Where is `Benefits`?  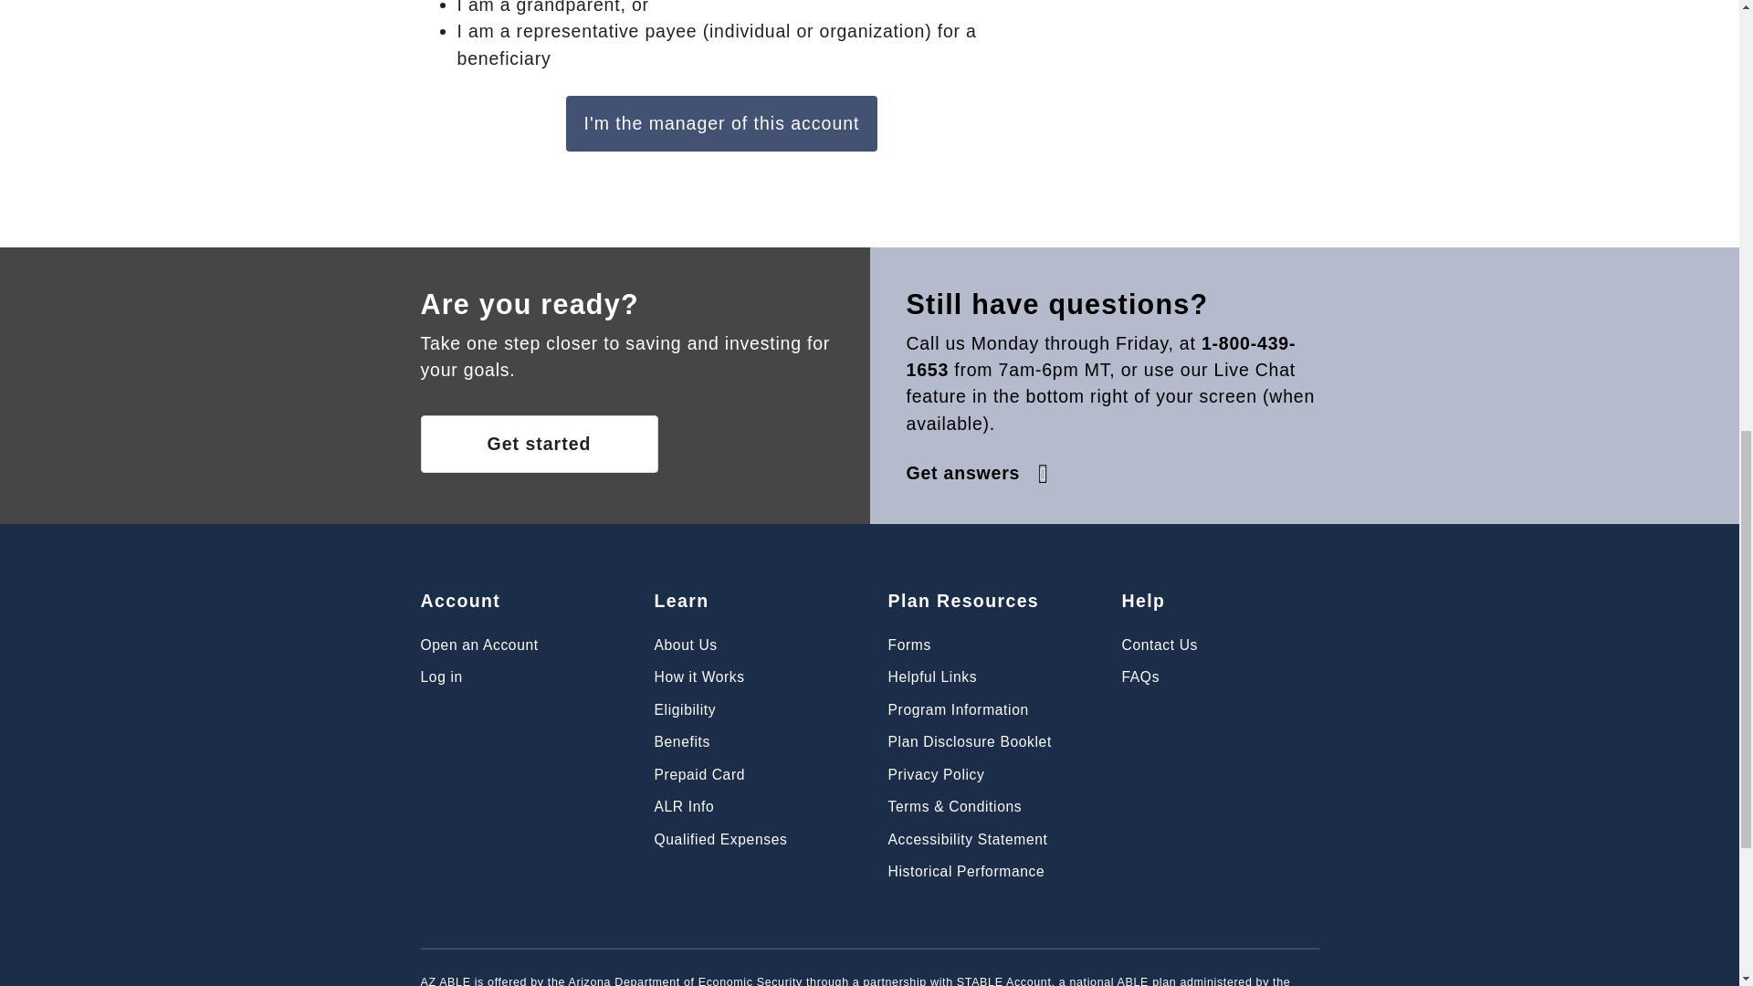 Benefits is located at coordinates (681, 741).